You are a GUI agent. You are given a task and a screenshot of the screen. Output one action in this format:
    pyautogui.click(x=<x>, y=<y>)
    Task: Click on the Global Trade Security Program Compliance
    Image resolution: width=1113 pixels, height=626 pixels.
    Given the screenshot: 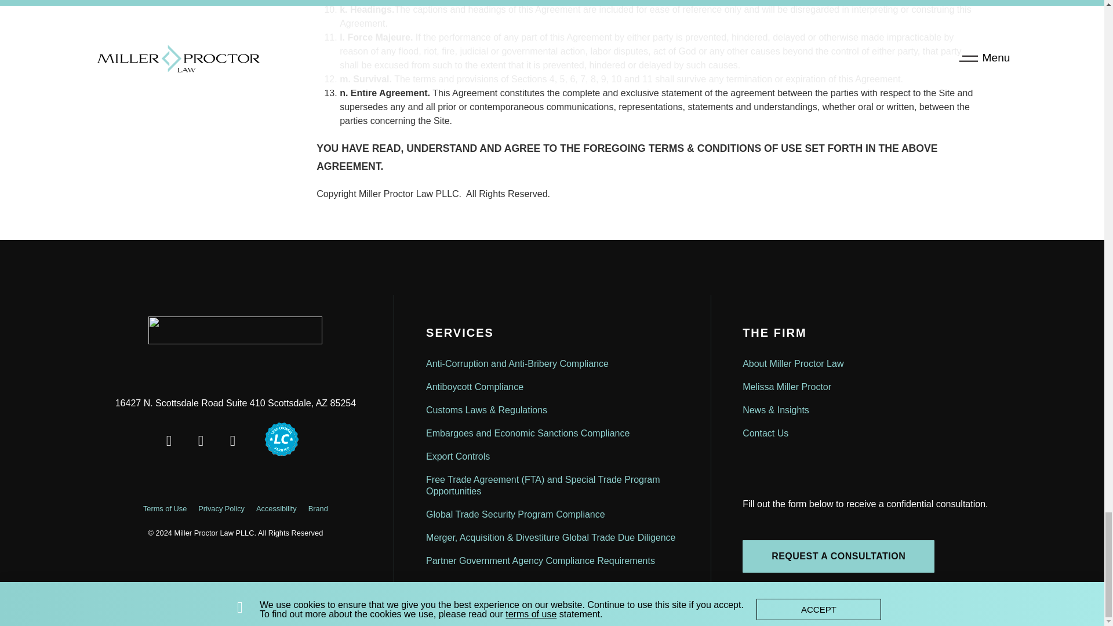 What is the action you would take?
    pyautogui.click(x=552, y=515)
    